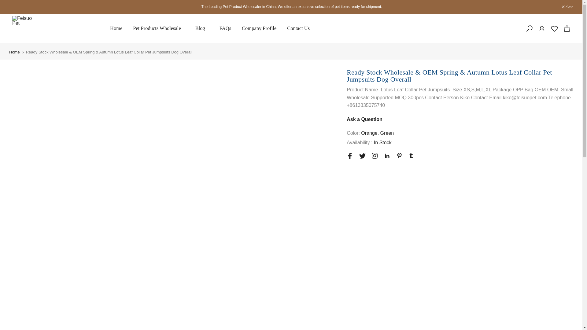 This screenshot has height=330, width=587. What do you see at coordinates (399, 156) in the screenshot?
I see `Follow on Pinterest` at bounding box center [399, 156].